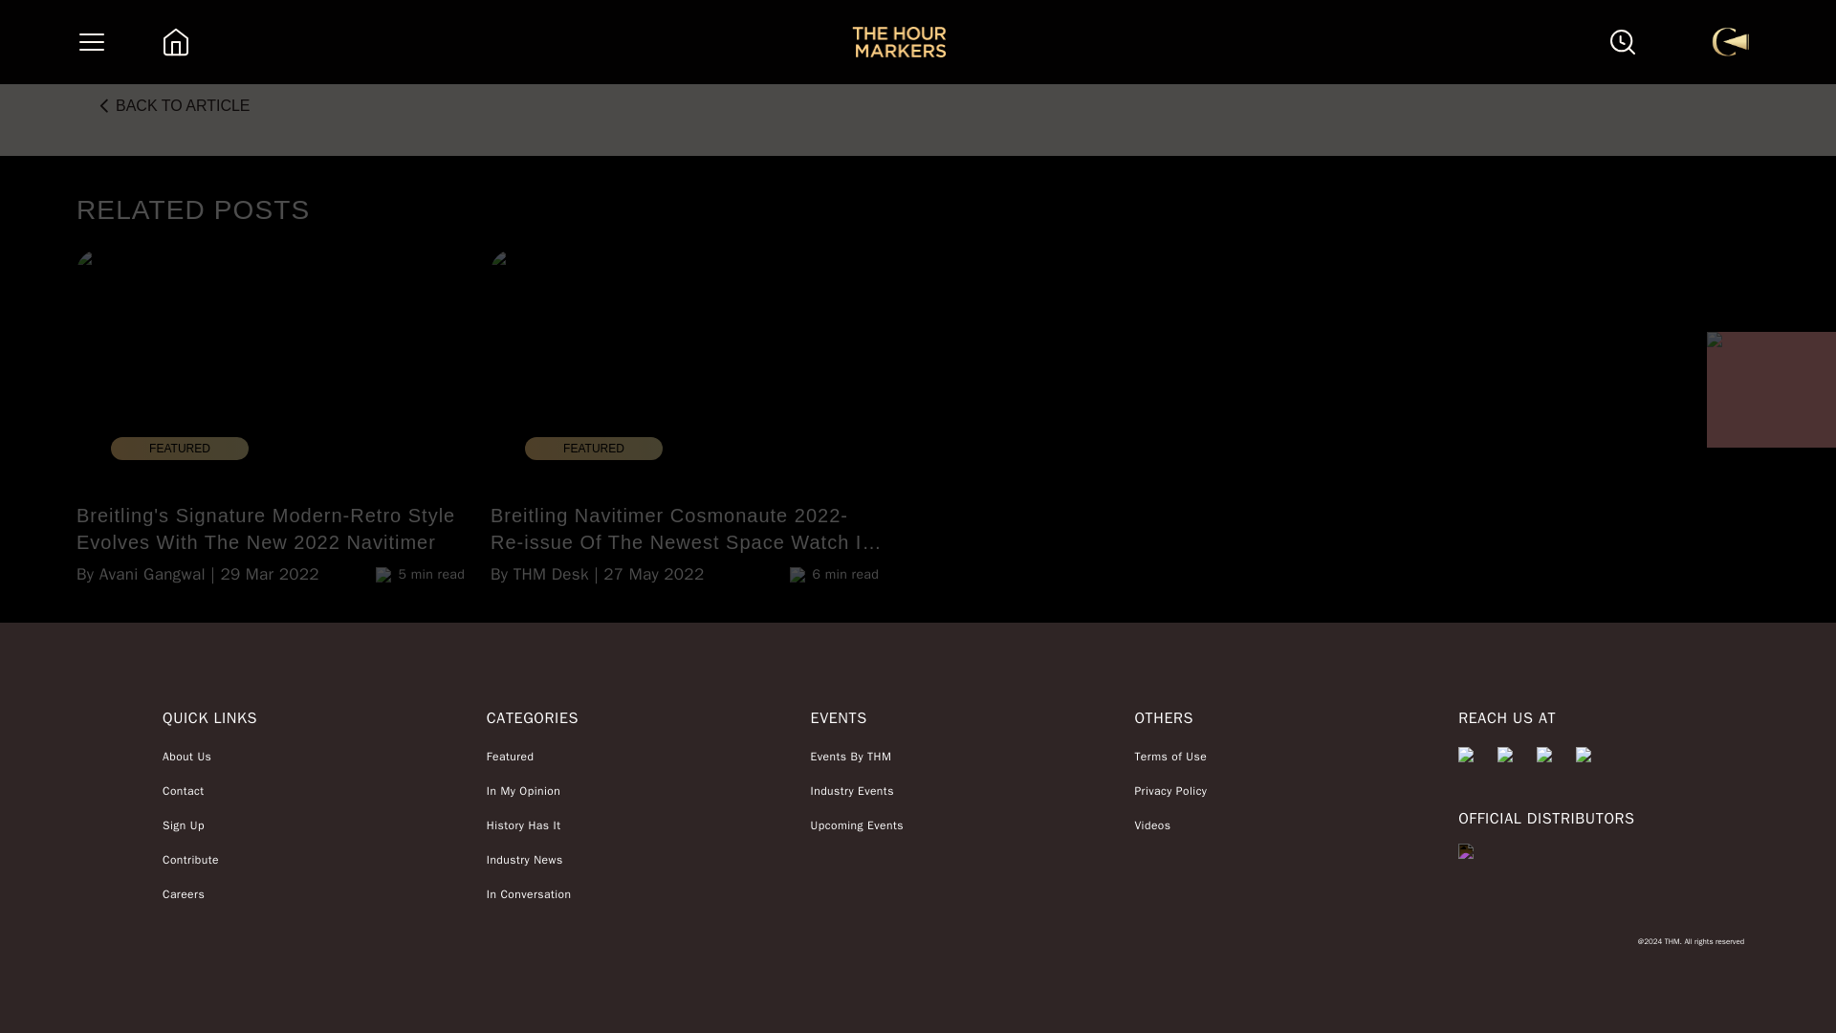  I want to click on BACK TO ARTICLE, so click(170, 105).